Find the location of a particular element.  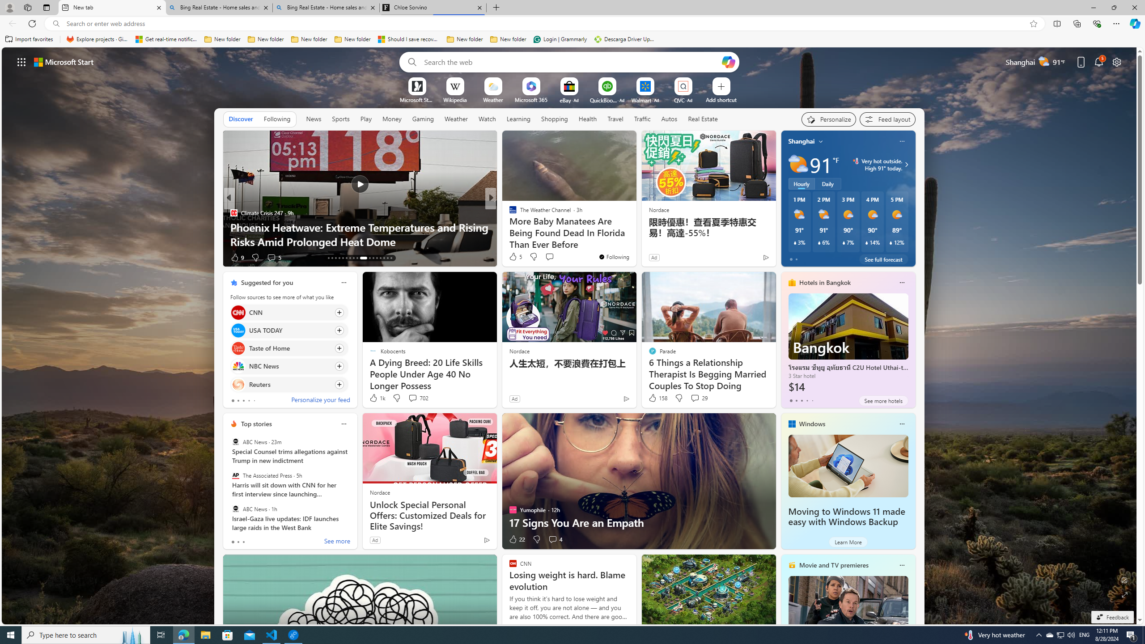

CNN is located at coordinates (238, 312).